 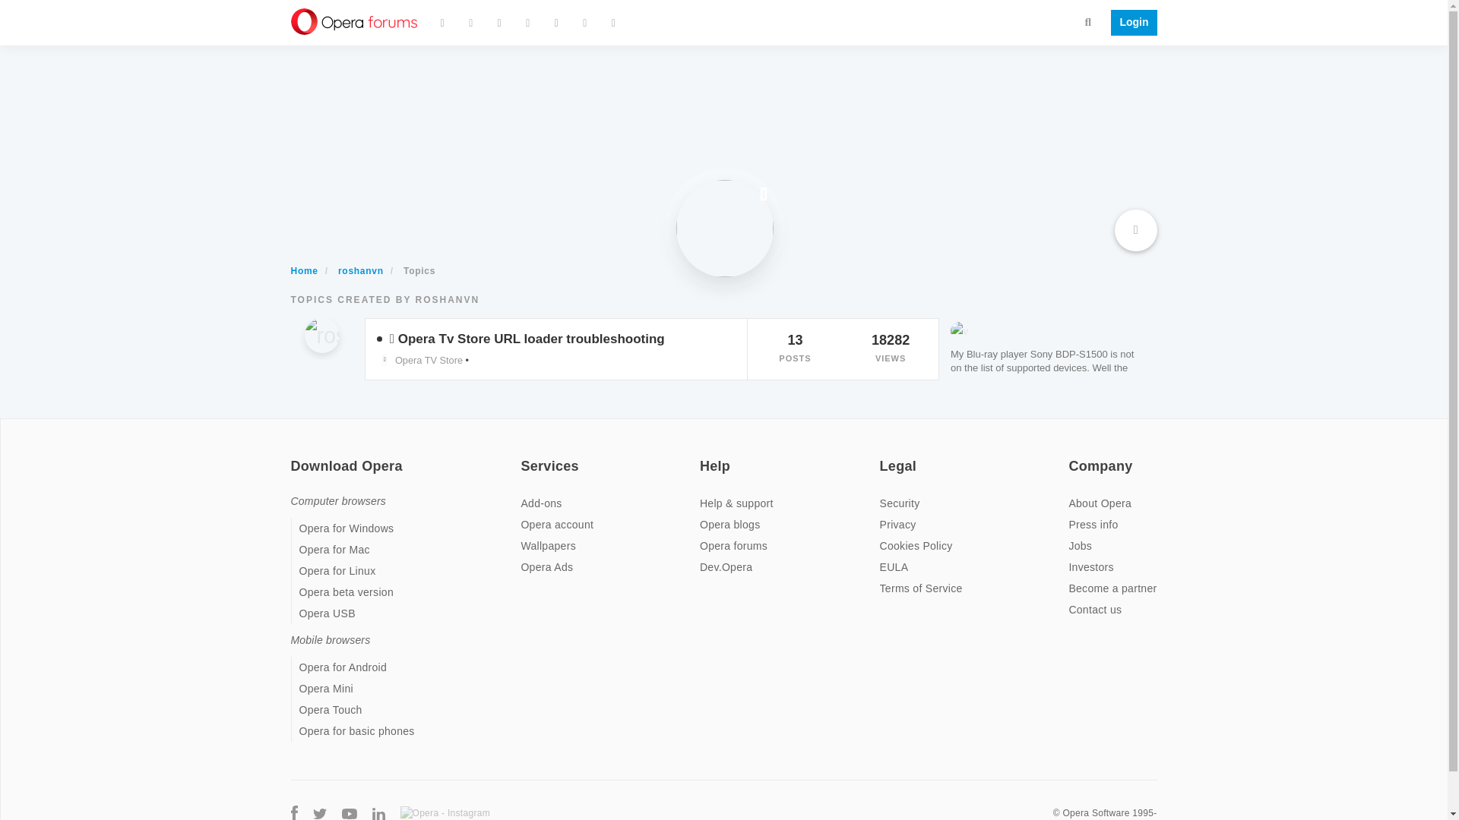 What do you see at coordinates (532, 339) in the screenshot?
I see `Opera Tv Store URL loader troubleshooting` at bounding box center [532, 339].